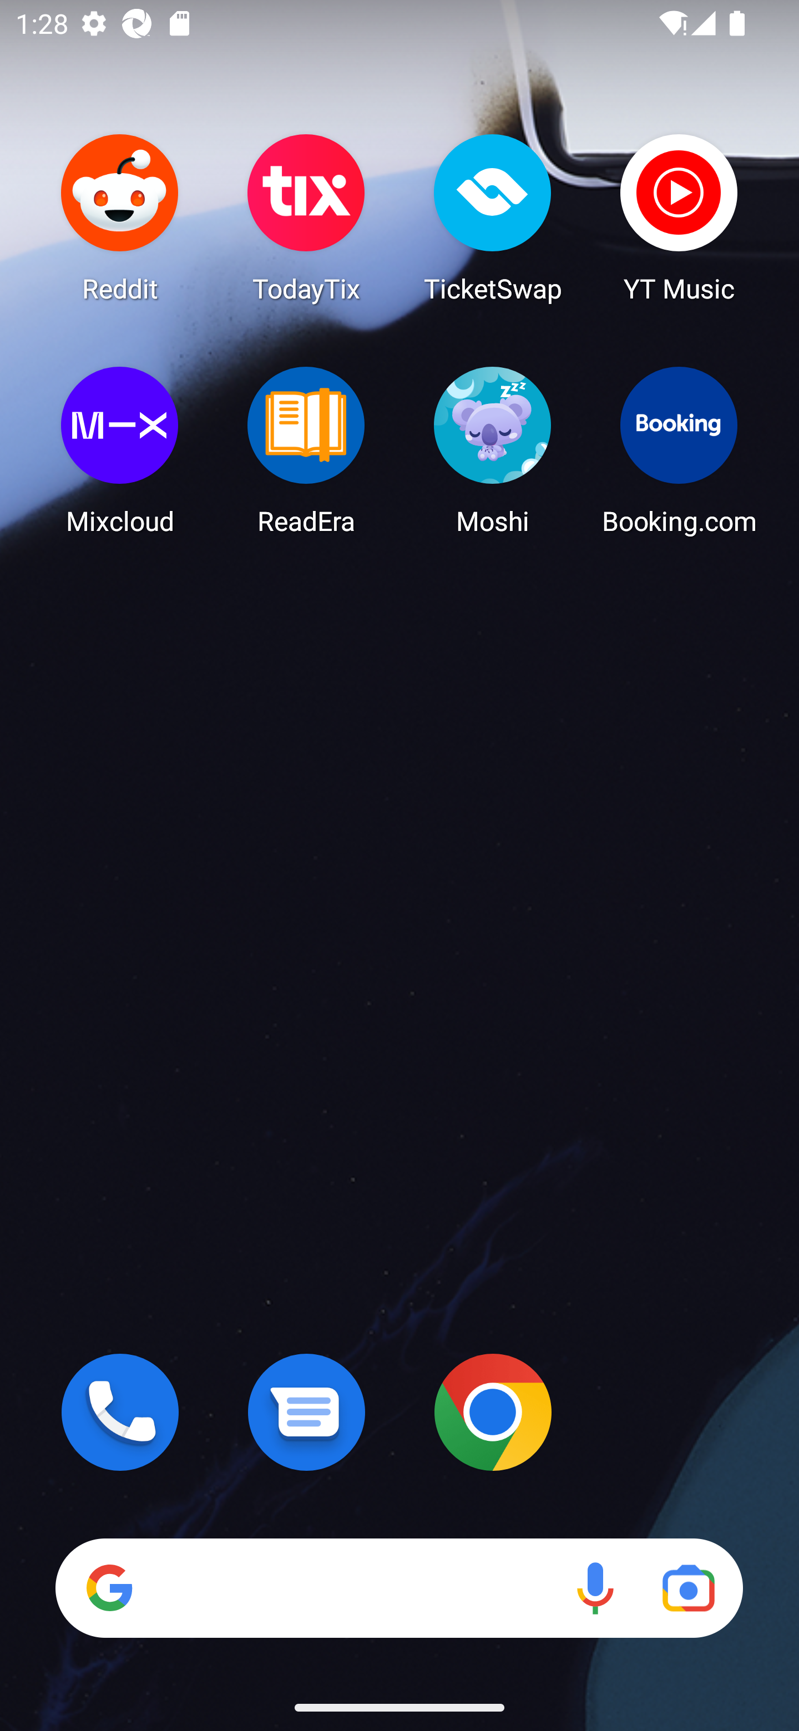 The image size is (799, 1731). I want to click on Chrome, so click(493, 1412).